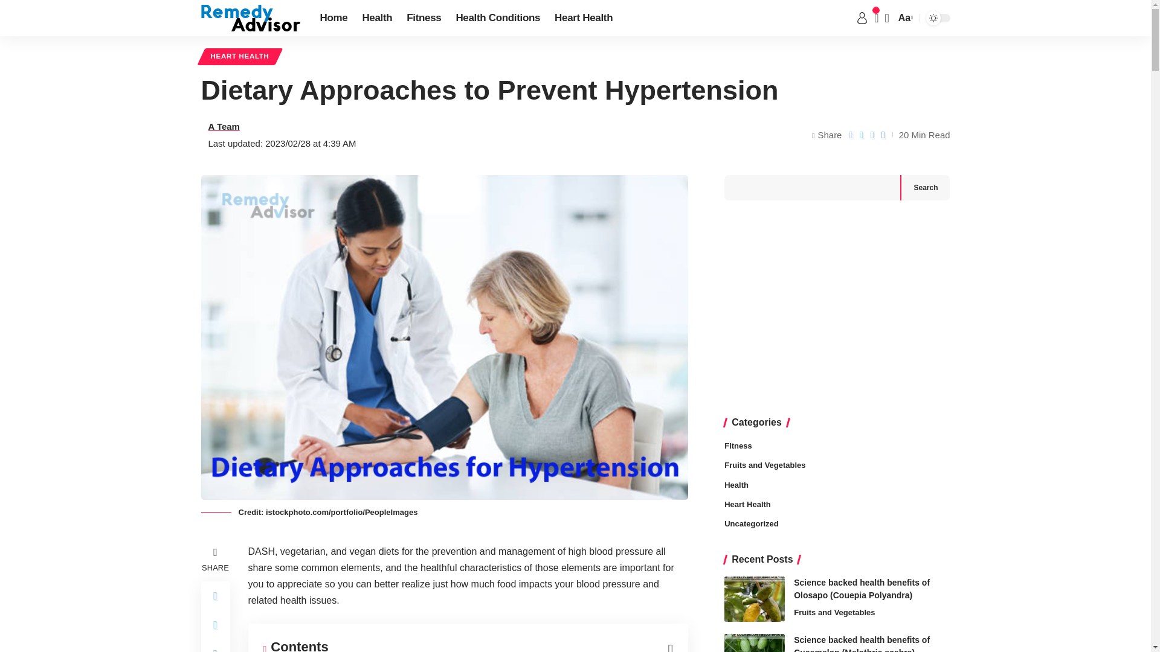 This screenshot has width=1160, height=652. Describe the element at coordinates (377, 18) in the screenshot. I see `Health` at that location.